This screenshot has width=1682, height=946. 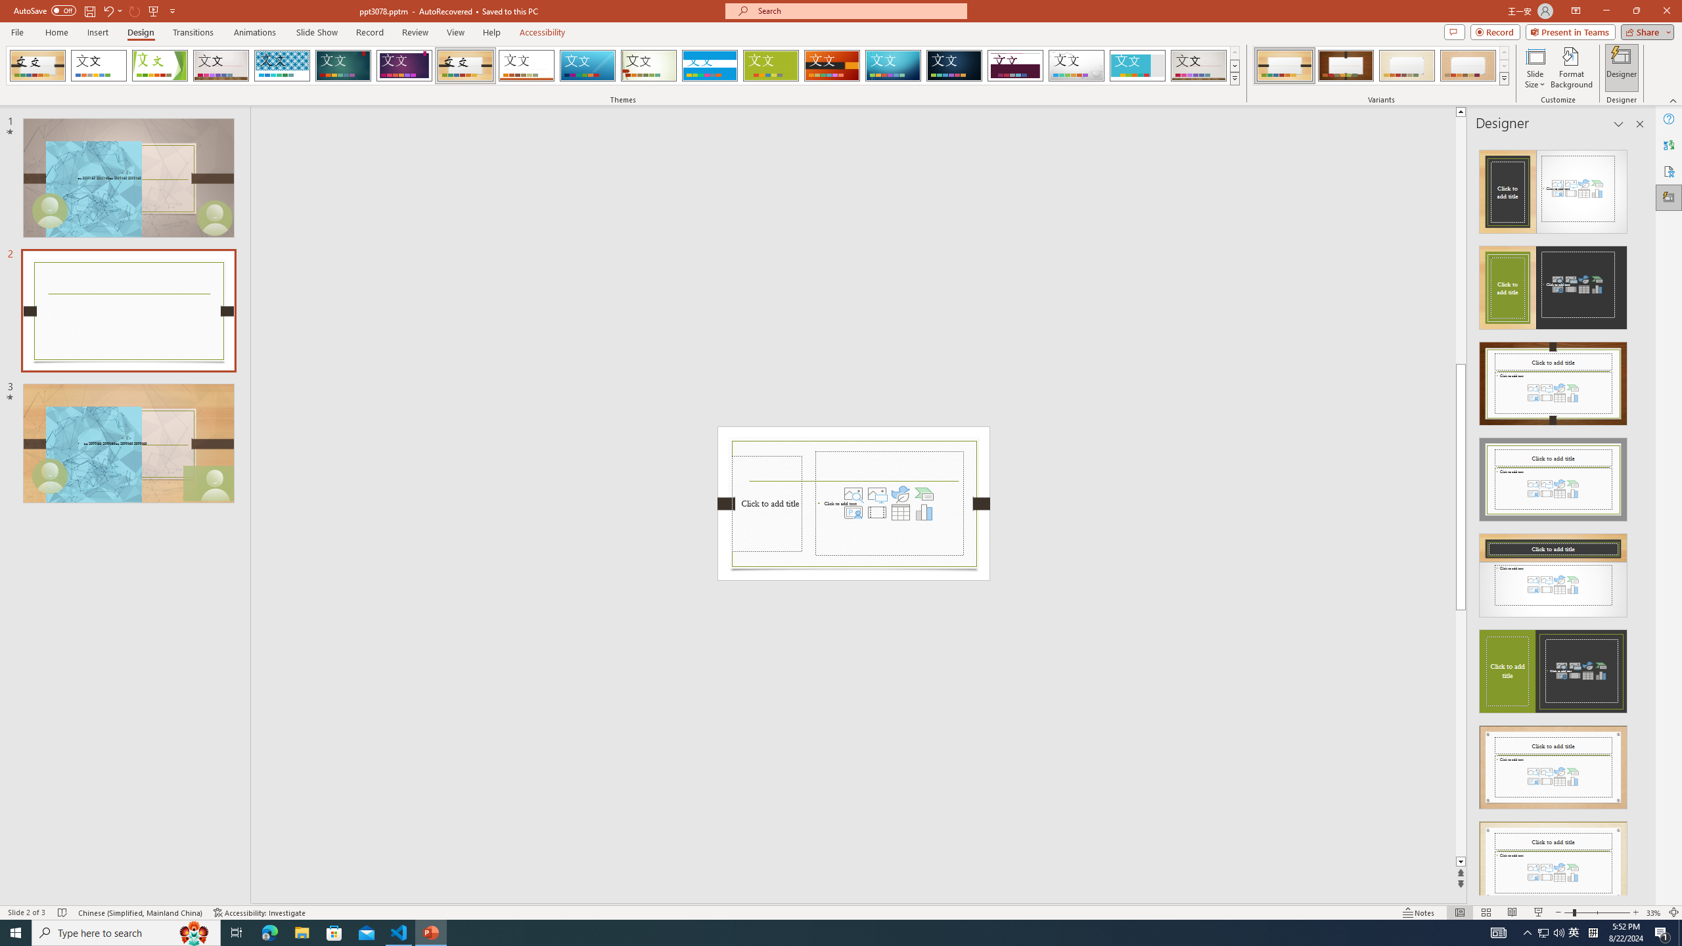 I want to click on Ion, so click(x=343, y=66).